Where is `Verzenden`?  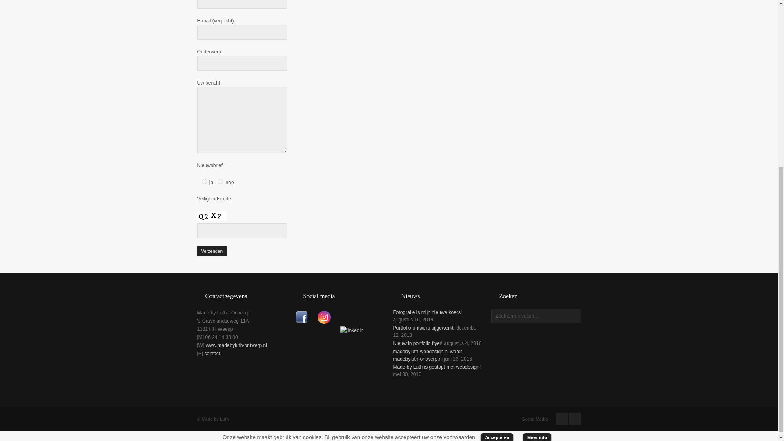 Verzenden is located at coordinates (212, 251).